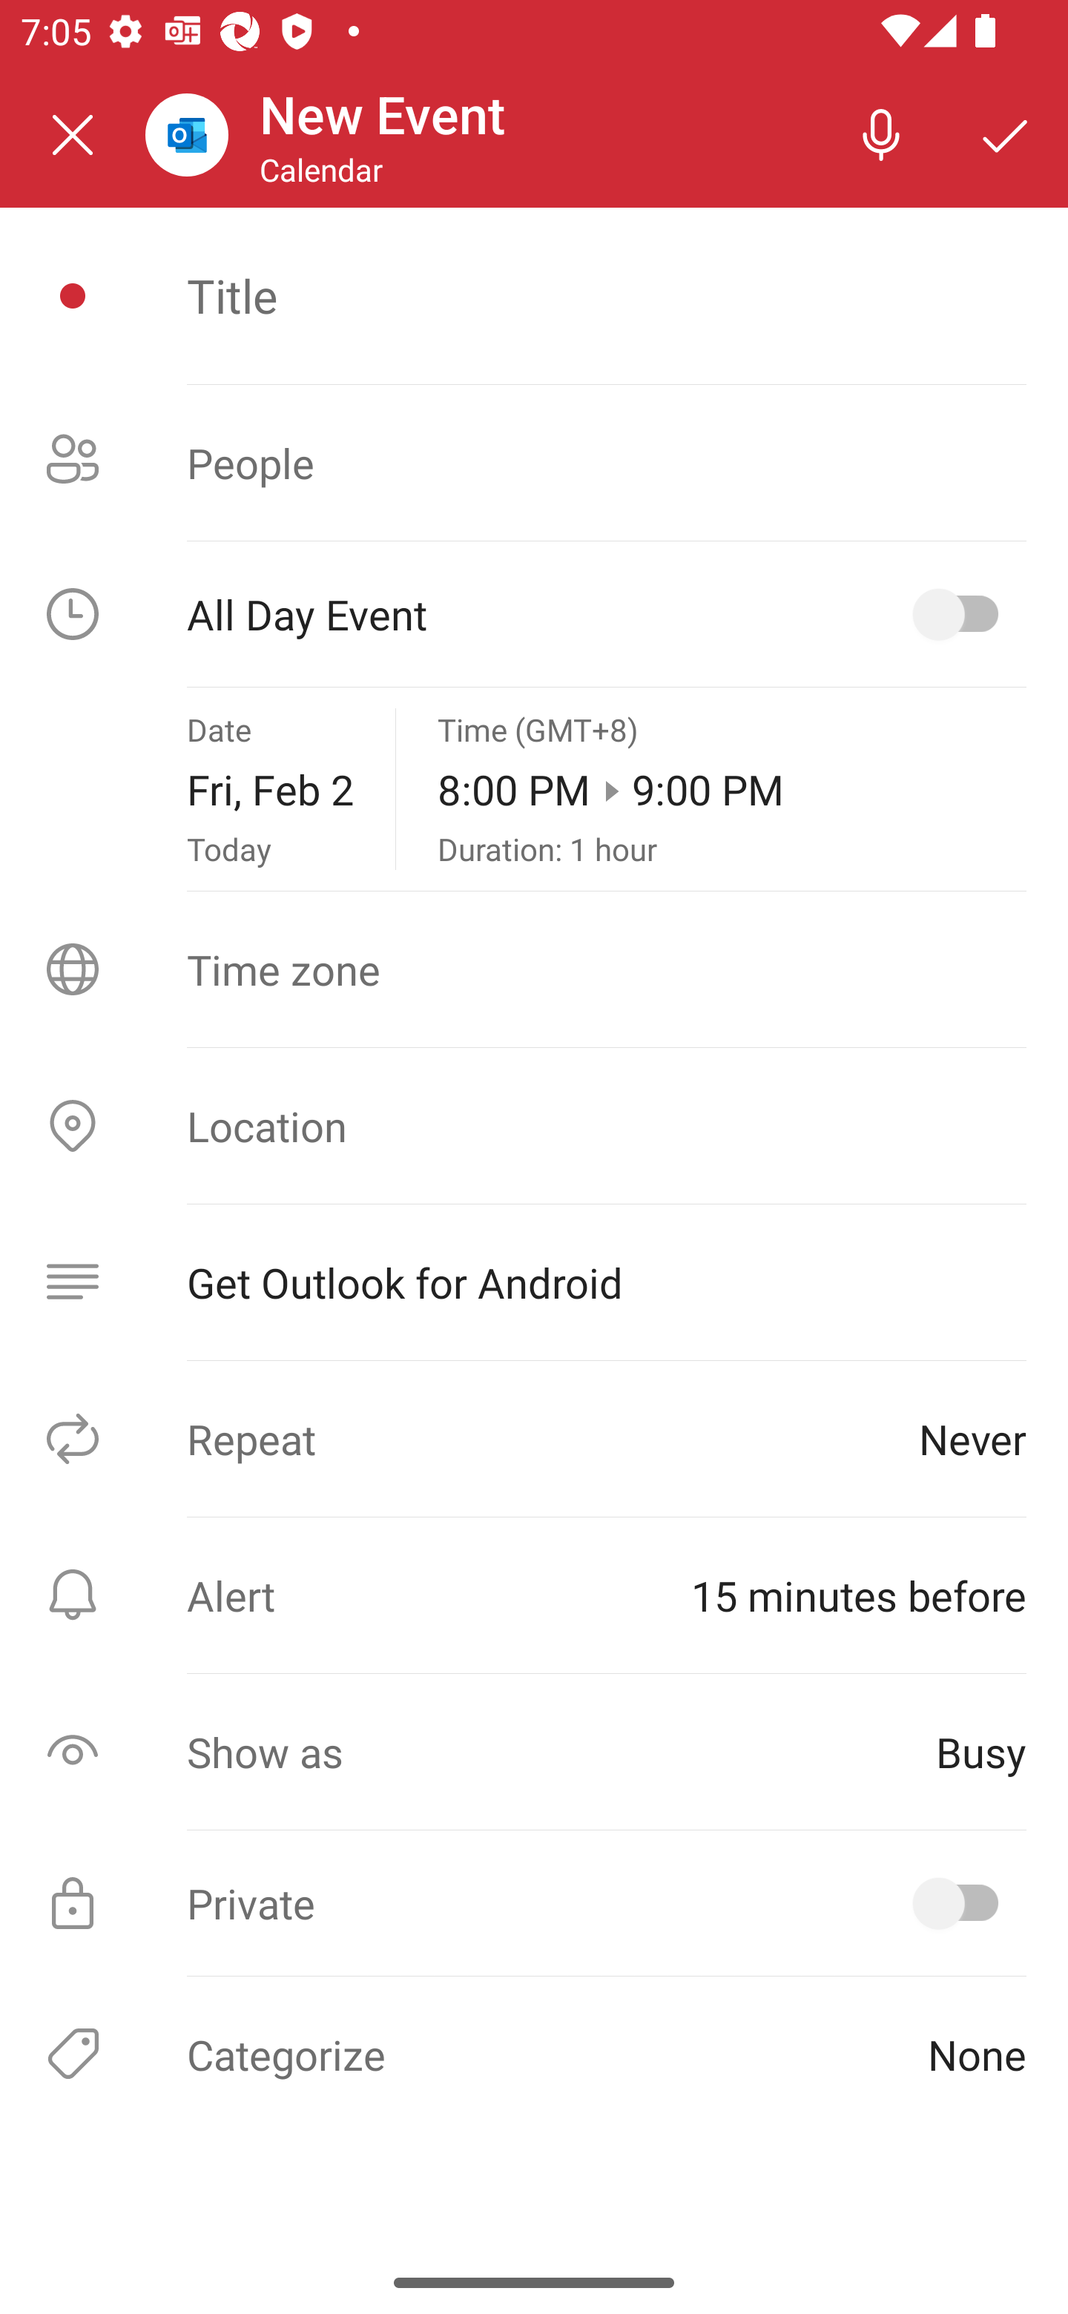  Describe the element at coordinates (73, 135) in the screenshot. I see `Close` at that location.